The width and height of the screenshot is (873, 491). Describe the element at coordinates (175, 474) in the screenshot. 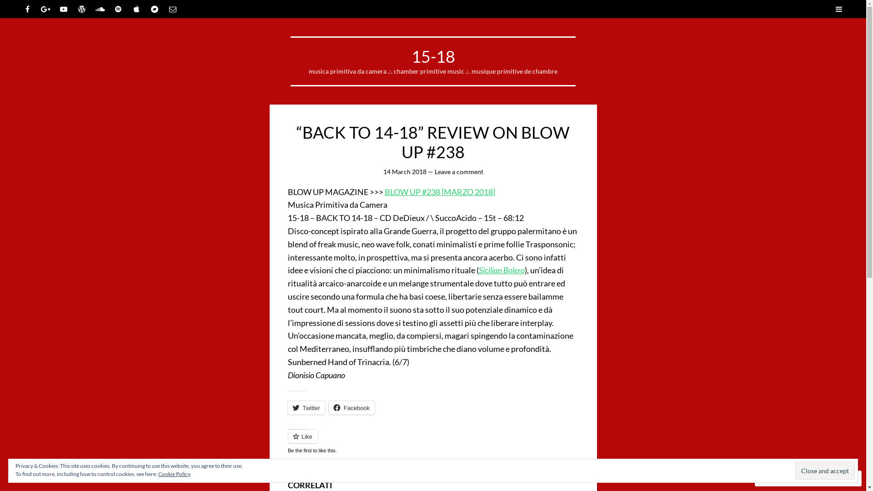

I see `Cookie Policy` at that location.